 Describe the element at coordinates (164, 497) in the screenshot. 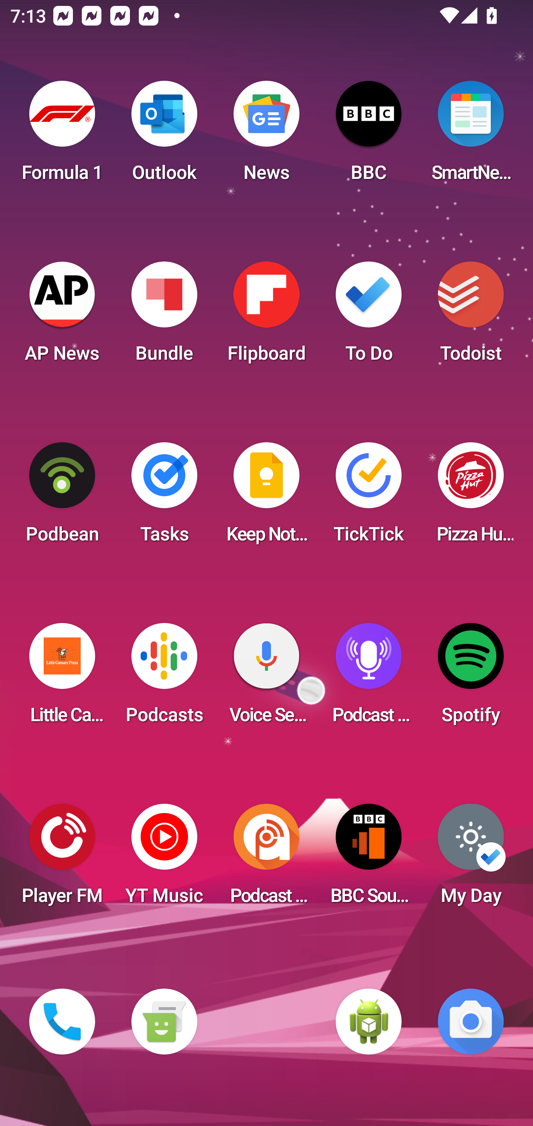

I see `Tasks` at that location.